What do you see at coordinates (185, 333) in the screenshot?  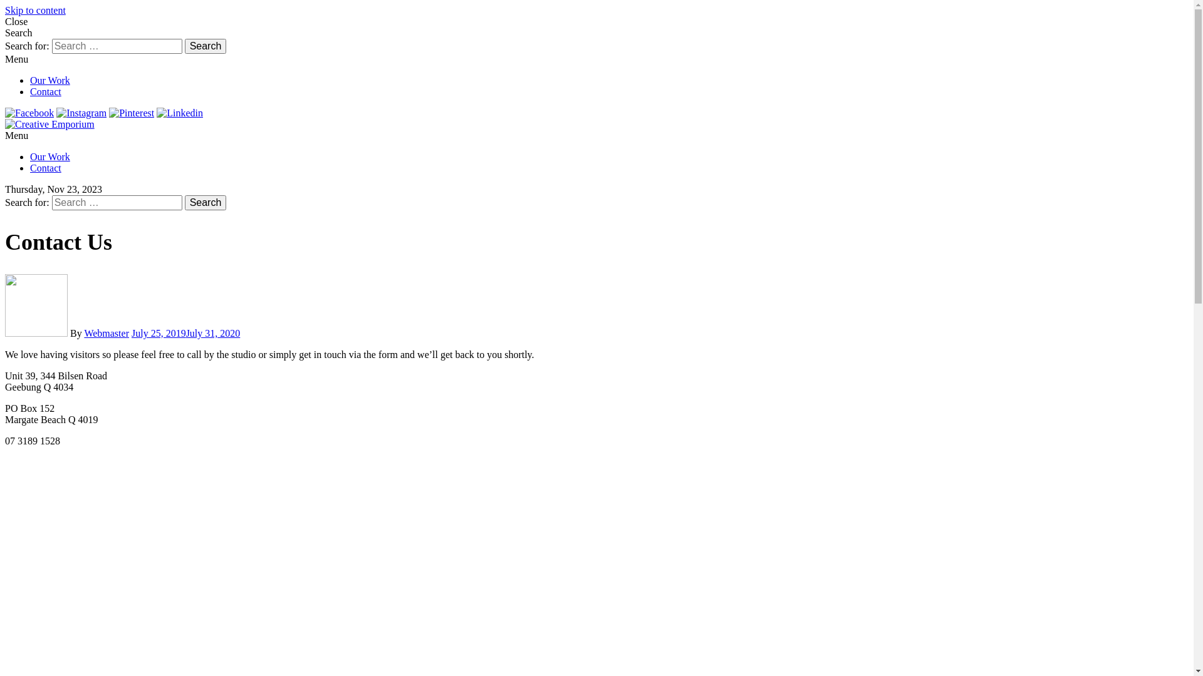 I see `July 25, 2019July 31, 2020` at bounding box center [185, 333].